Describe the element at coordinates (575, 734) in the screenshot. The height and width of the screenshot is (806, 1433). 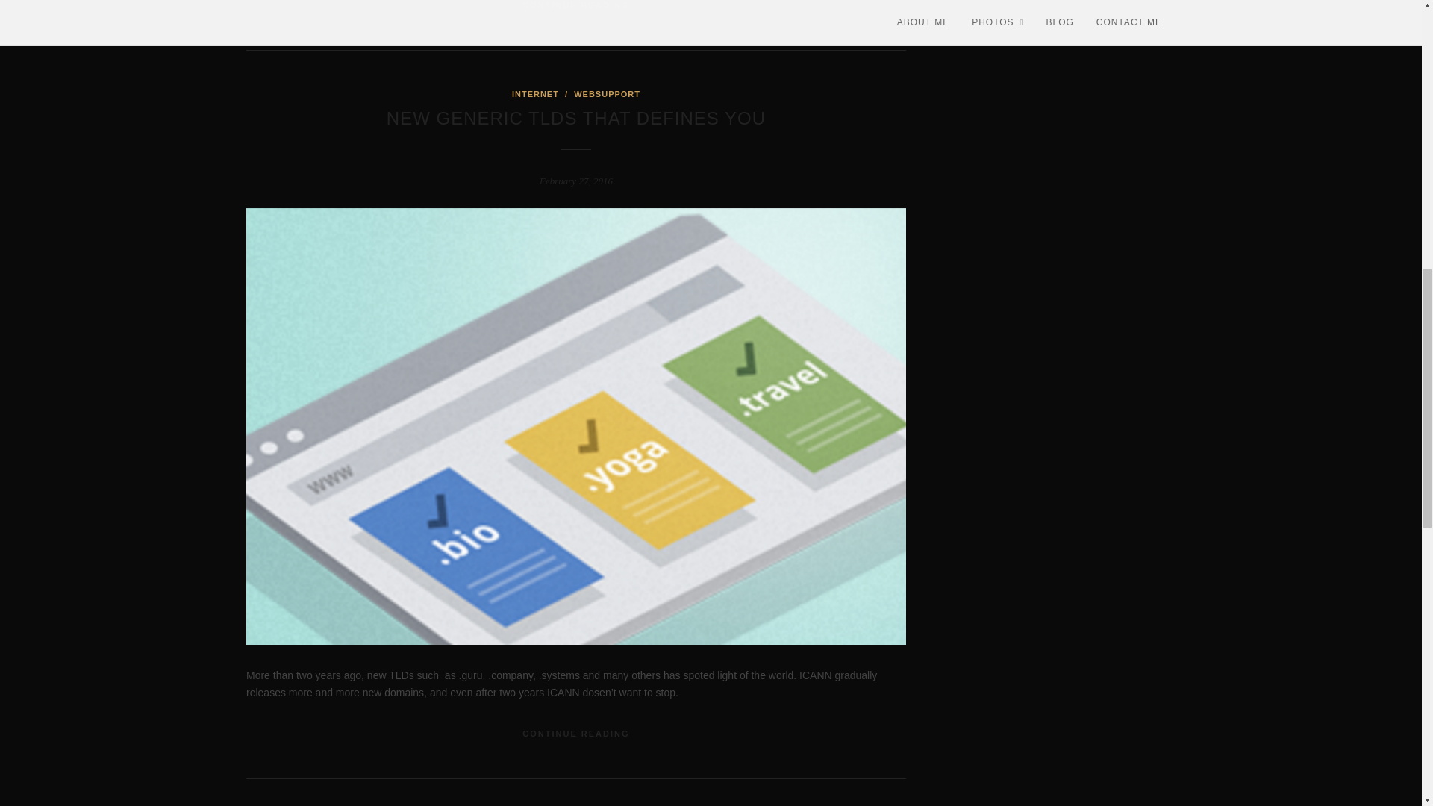
I see `CONTINUE READING` at that location.